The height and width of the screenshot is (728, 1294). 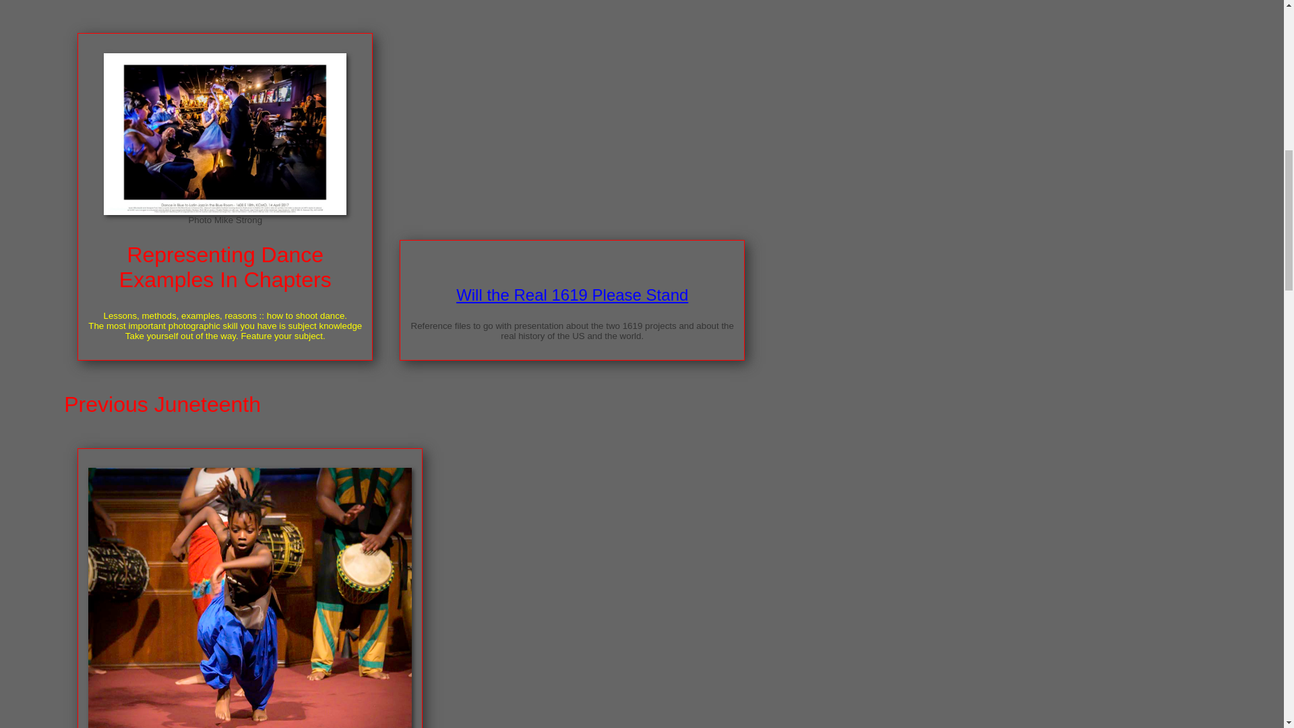 What do you see at coordinates (572, 295) in the screenshot?
I see `Will the Real 1619 Please Stand` at bounding box center [572, 295].